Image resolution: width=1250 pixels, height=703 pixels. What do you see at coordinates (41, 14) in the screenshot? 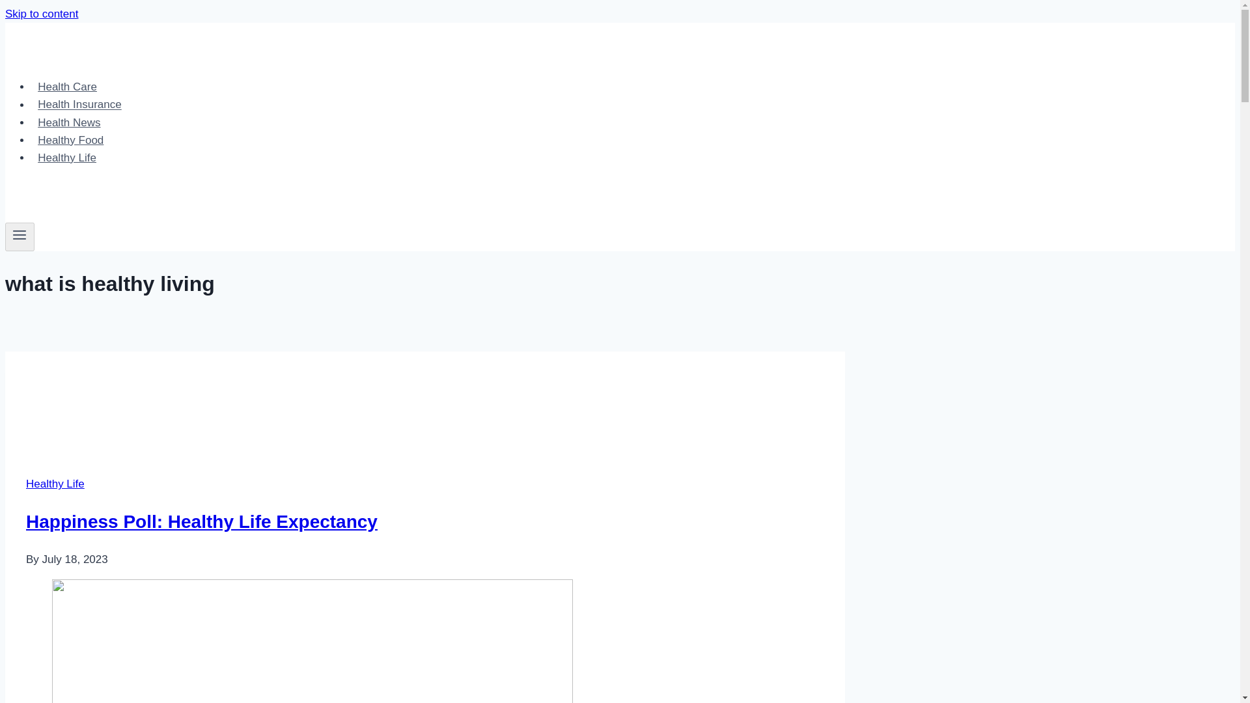
I see `Skip to content` at bounding box center [41, 14].